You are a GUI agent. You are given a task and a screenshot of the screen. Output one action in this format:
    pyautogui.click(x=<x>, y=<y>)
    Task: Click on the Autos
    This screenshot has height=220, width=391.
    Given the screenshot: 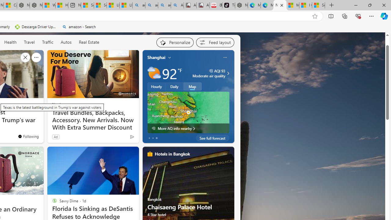 What is the action you would take?
    pyautogui.click(x=66, y=42)
    